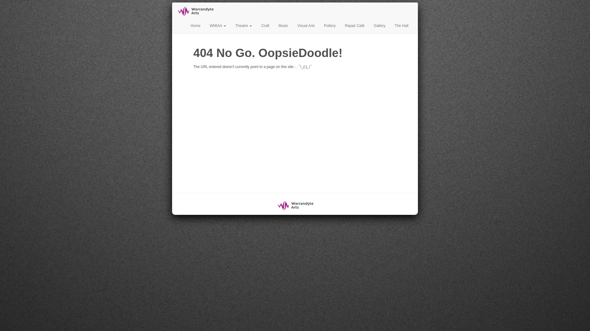 This screenshot has width=590, height=331. Describe the element at coordinates (244, 26) in the screenshot. I see `Theatre` at that location.